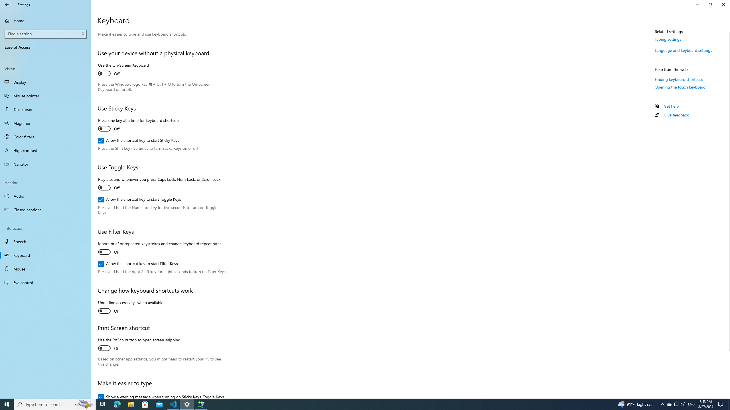  I want to click on User Promoted Notification Area, so click(676, 404).